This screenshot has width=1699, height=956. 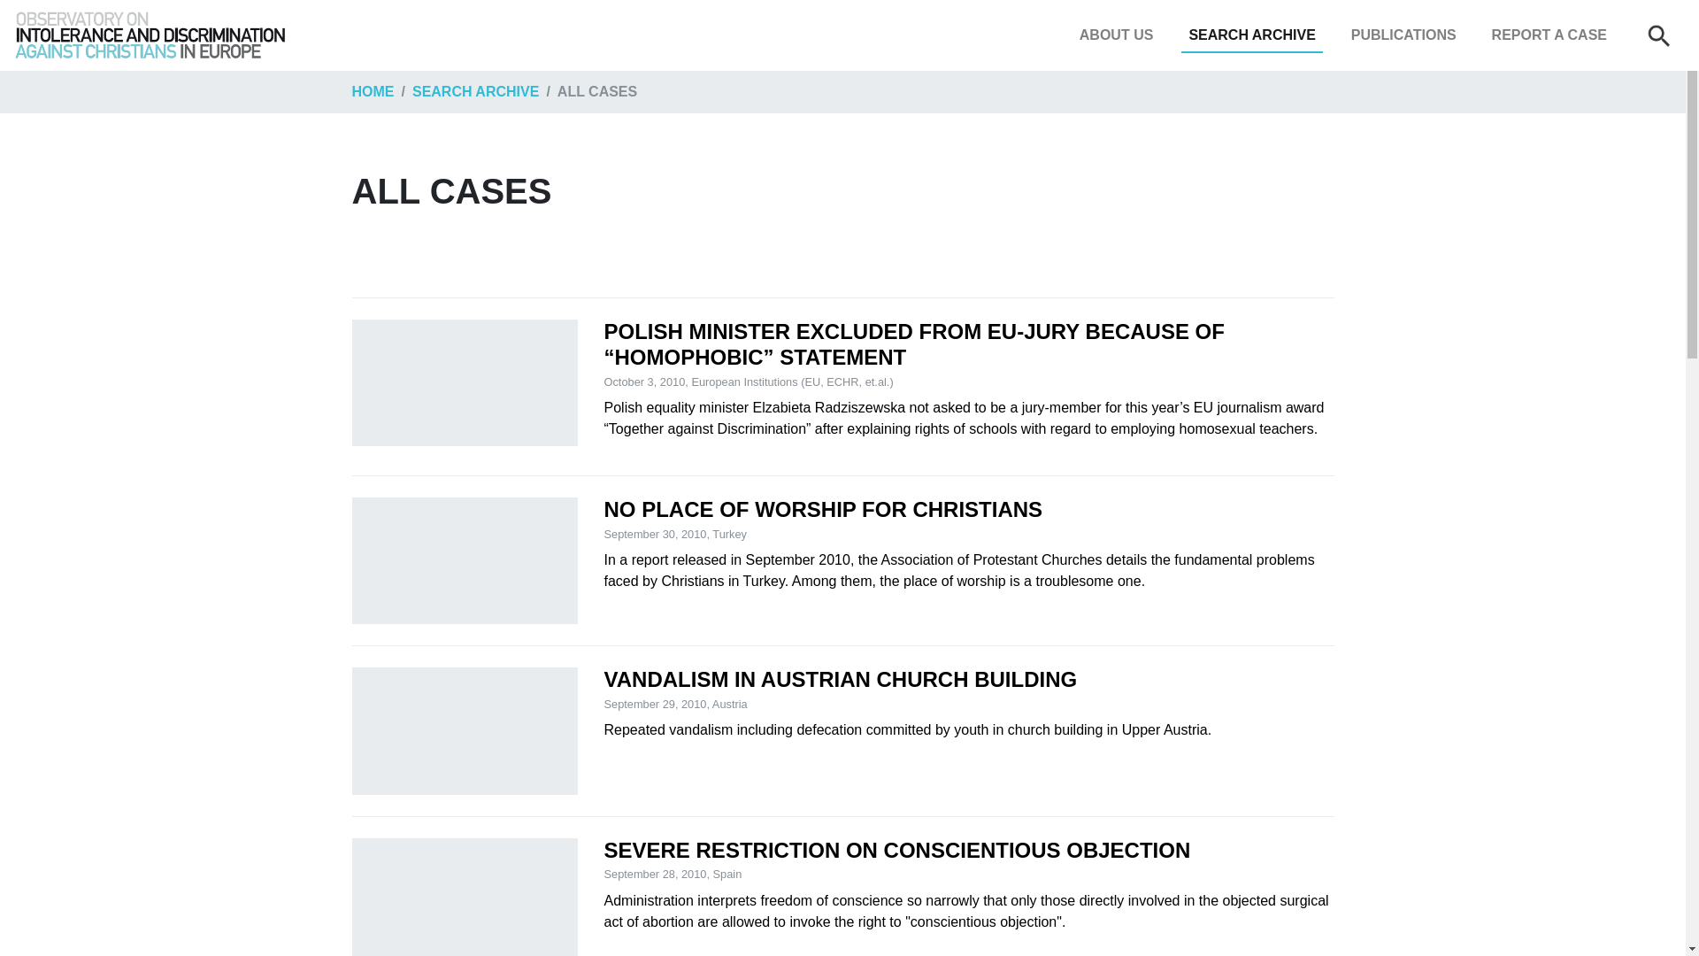 I want to click on Publications, so click(x=1403, y=35).